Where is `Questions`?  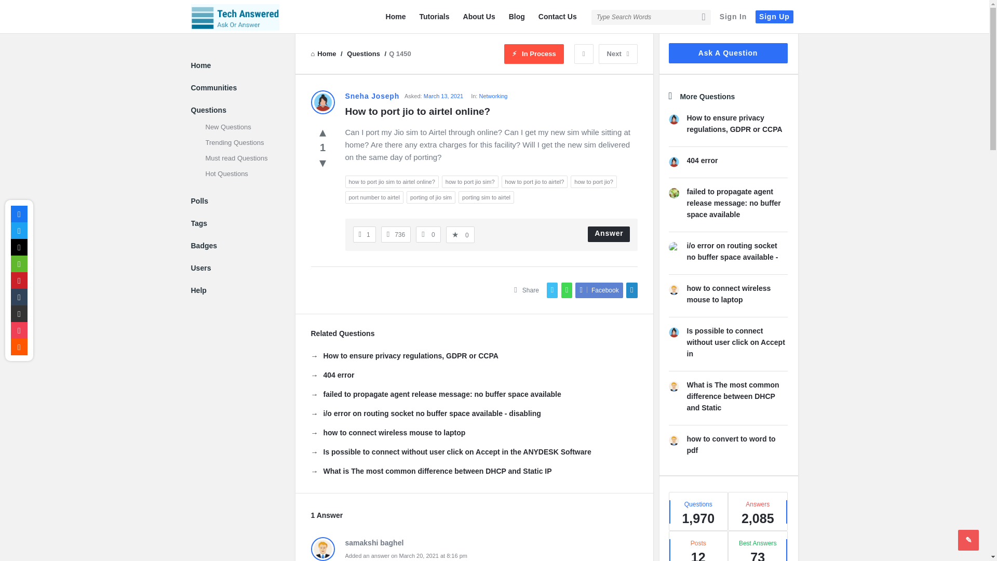
Questions is located at coordinates (365, 54).